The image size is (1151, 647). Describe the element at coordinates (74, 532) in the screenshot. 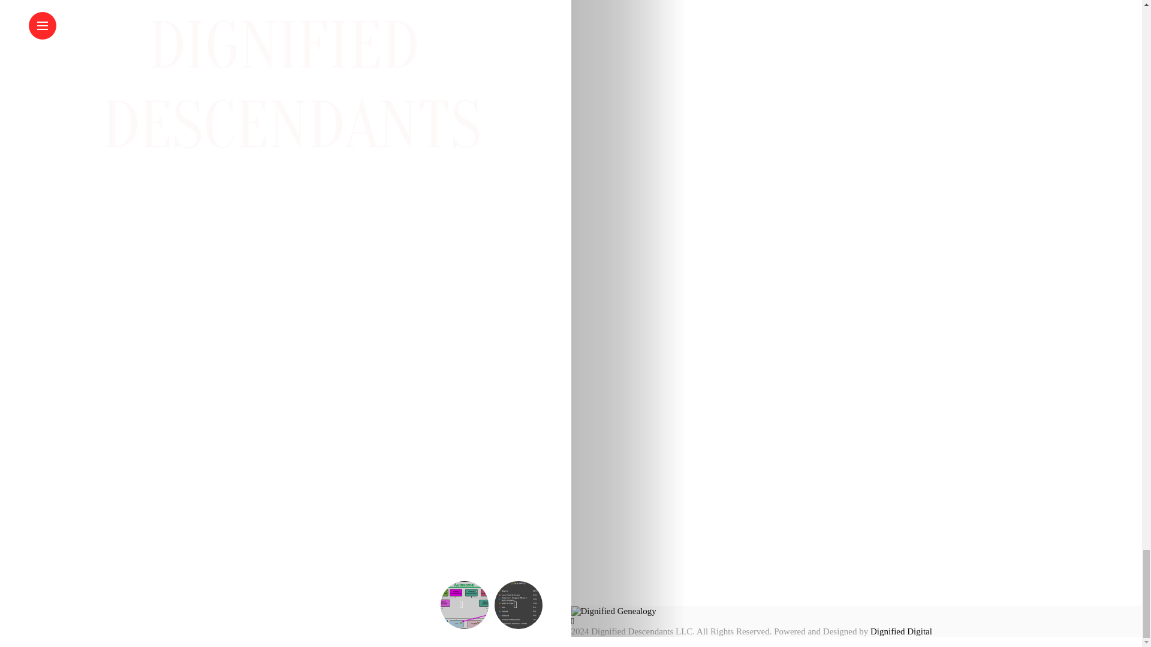

I see `Post Comment` at that location.